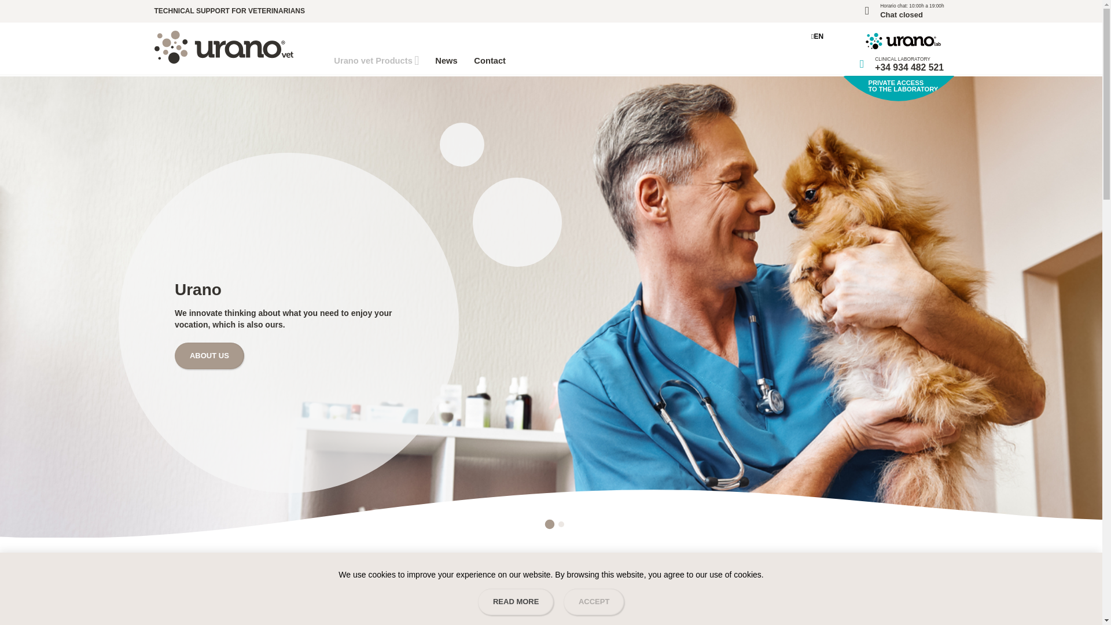 The height and width of the screenshot is (625, 1111). Describe the element at coordinates (209, 355) in the screenshot. I see `ABOUT US` at that location.